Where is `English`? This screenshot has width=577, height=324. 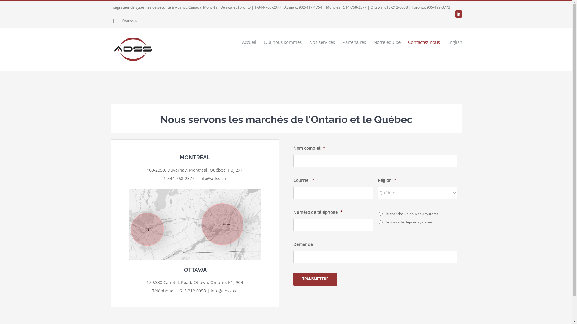 English is located at coordinates (454, 42).